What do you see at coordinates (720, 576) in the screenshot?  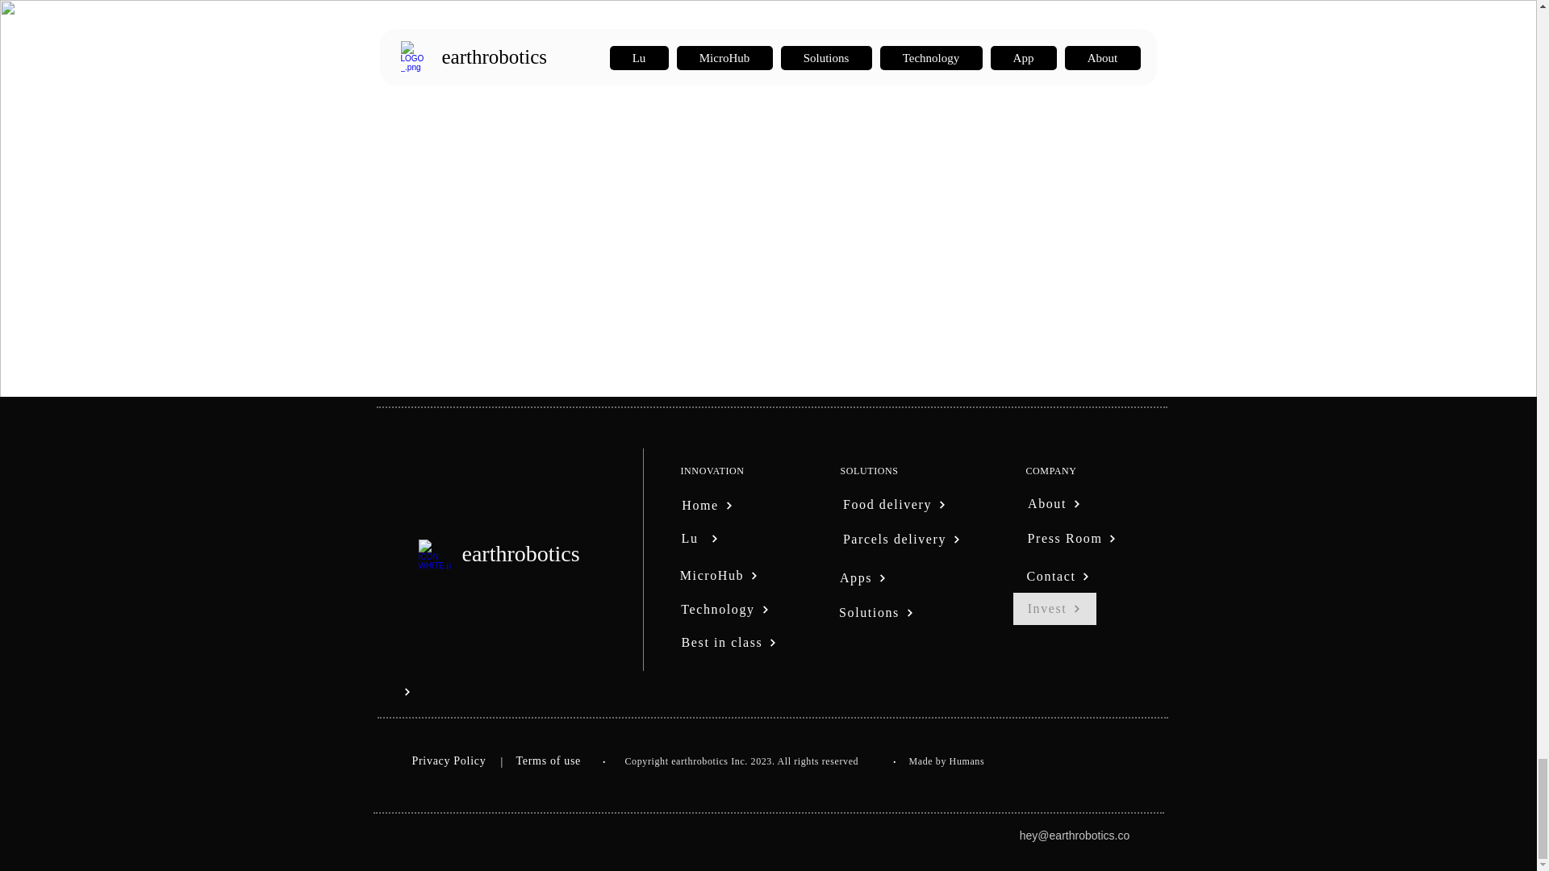 I see `MicroHub` at bounding box center [720, 576].